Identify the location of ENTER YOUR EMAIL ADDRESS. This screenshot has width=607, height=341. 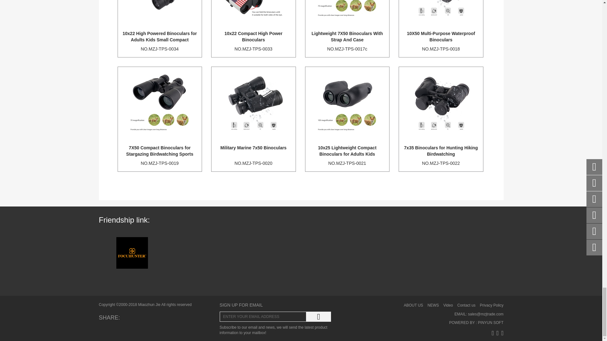
(263, 317).